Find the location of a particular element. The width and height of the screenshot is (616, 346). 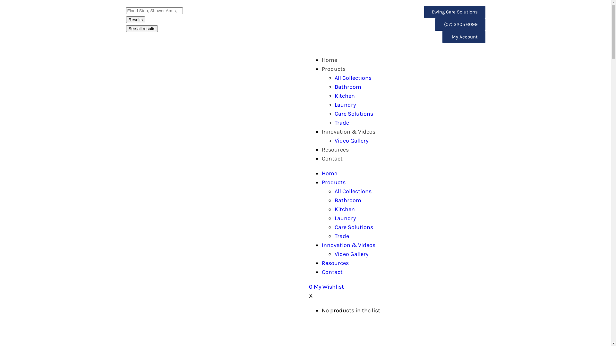

Bathroom is located at coordinates (348, 200).